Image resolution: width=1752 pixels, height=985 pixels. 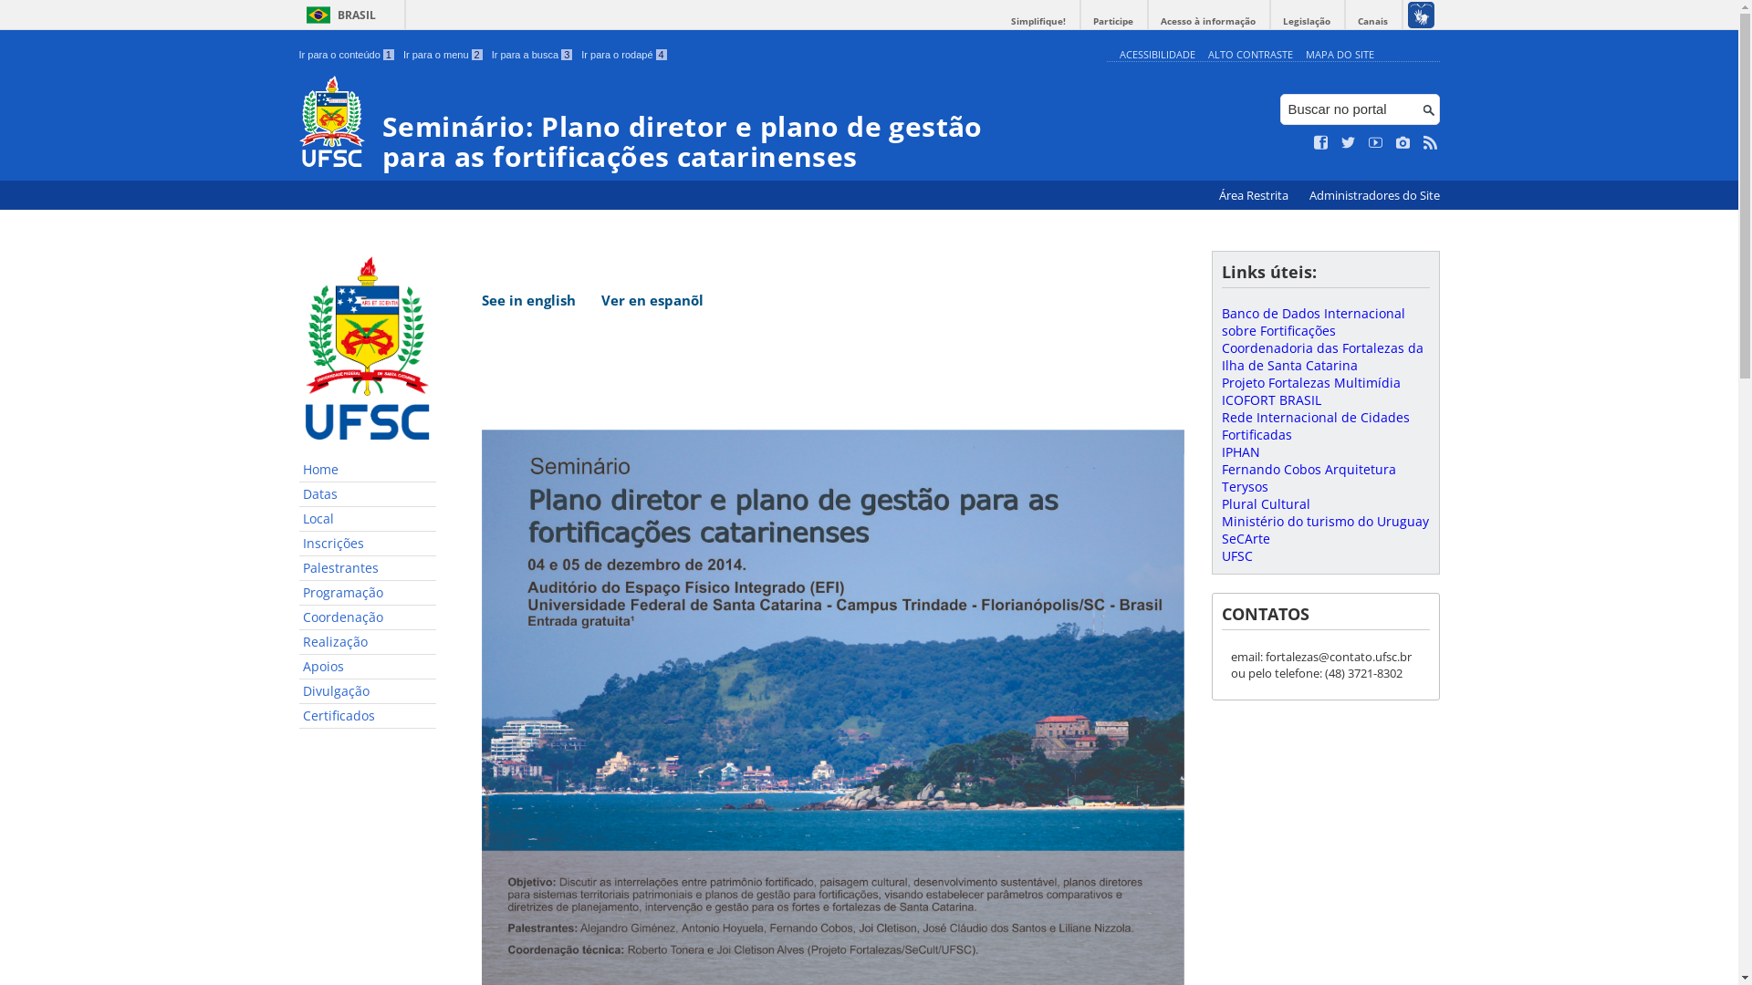 What do you see at coordinates (1038, 22) in the screenshot?
I see `Simplifique!` at bounding box center [1038, 22].